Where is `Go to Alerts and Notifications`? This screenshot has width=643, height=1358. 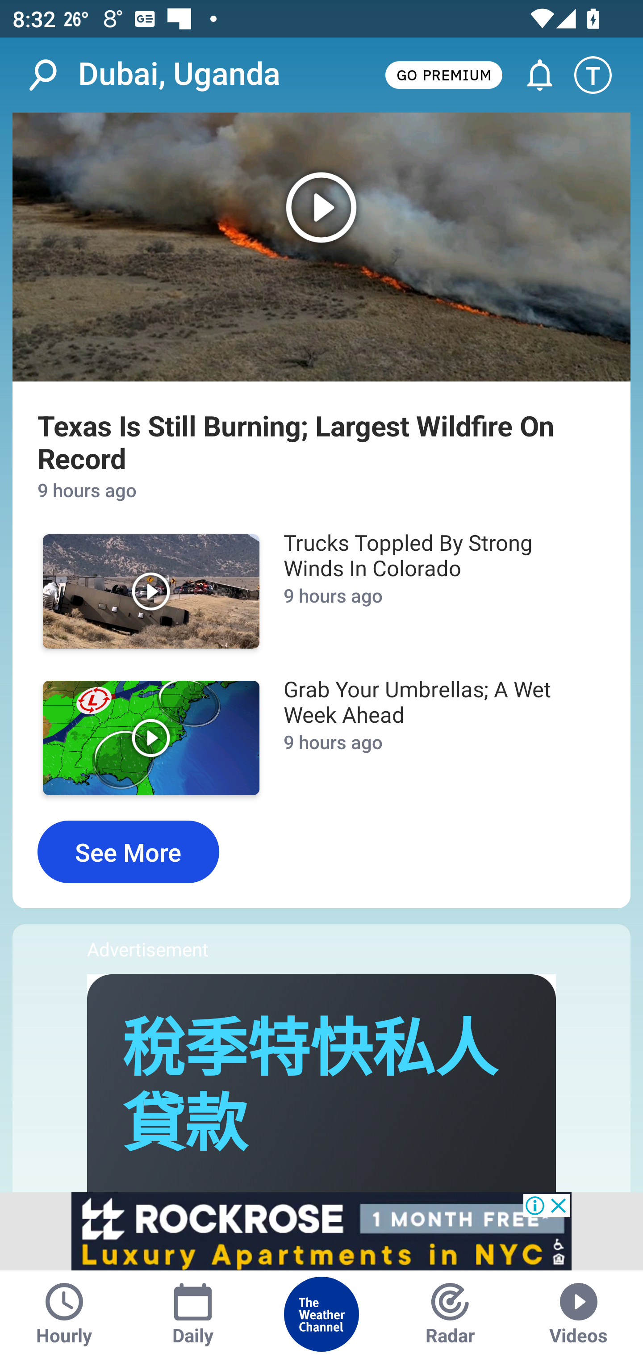 Go to Alerts and Notifications is located at coordinates (532, 75).